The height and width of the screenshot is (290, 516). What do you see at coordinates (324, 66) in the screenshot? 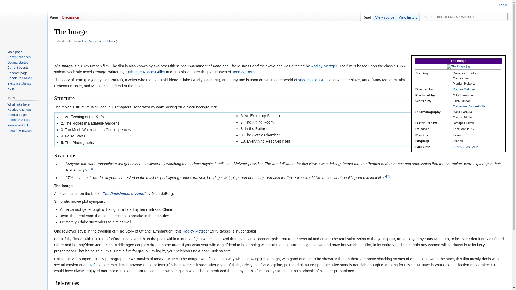
I see `Radley Metzger` at bounding box center [324, 66].